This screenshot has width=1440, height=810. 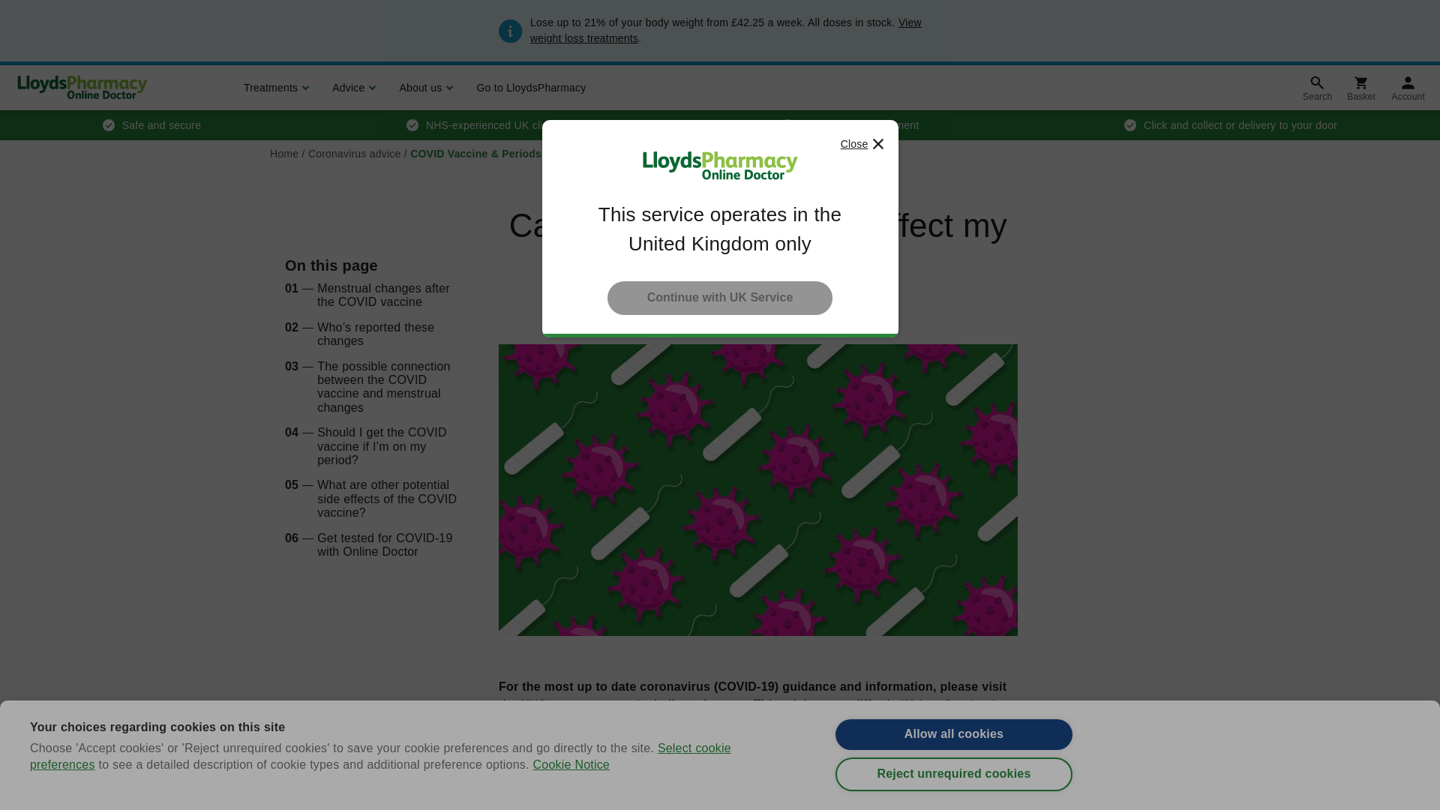 I want to click on Allow all cookies, so click(x=954, y=762).